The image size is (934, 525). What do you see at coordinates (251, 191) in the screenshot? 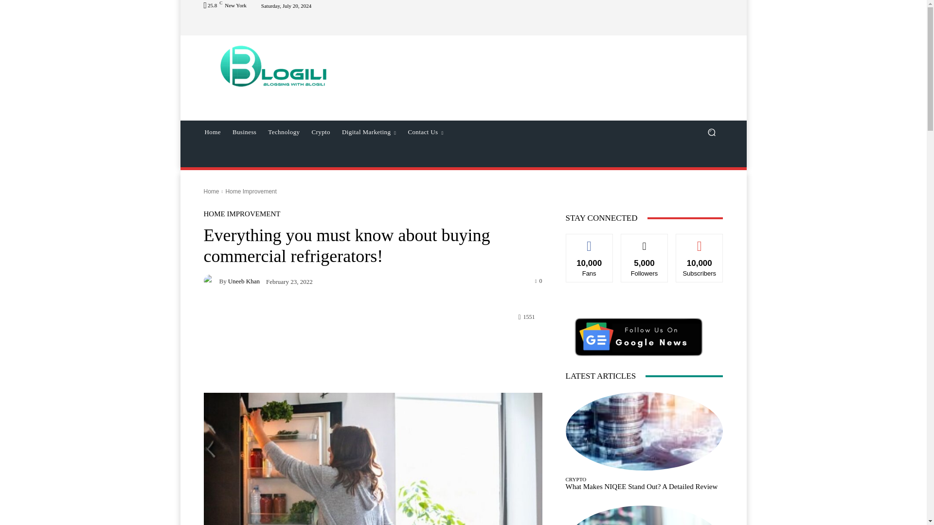
I see `View all posts in Home Improvement` at bounding box center [251, 191].